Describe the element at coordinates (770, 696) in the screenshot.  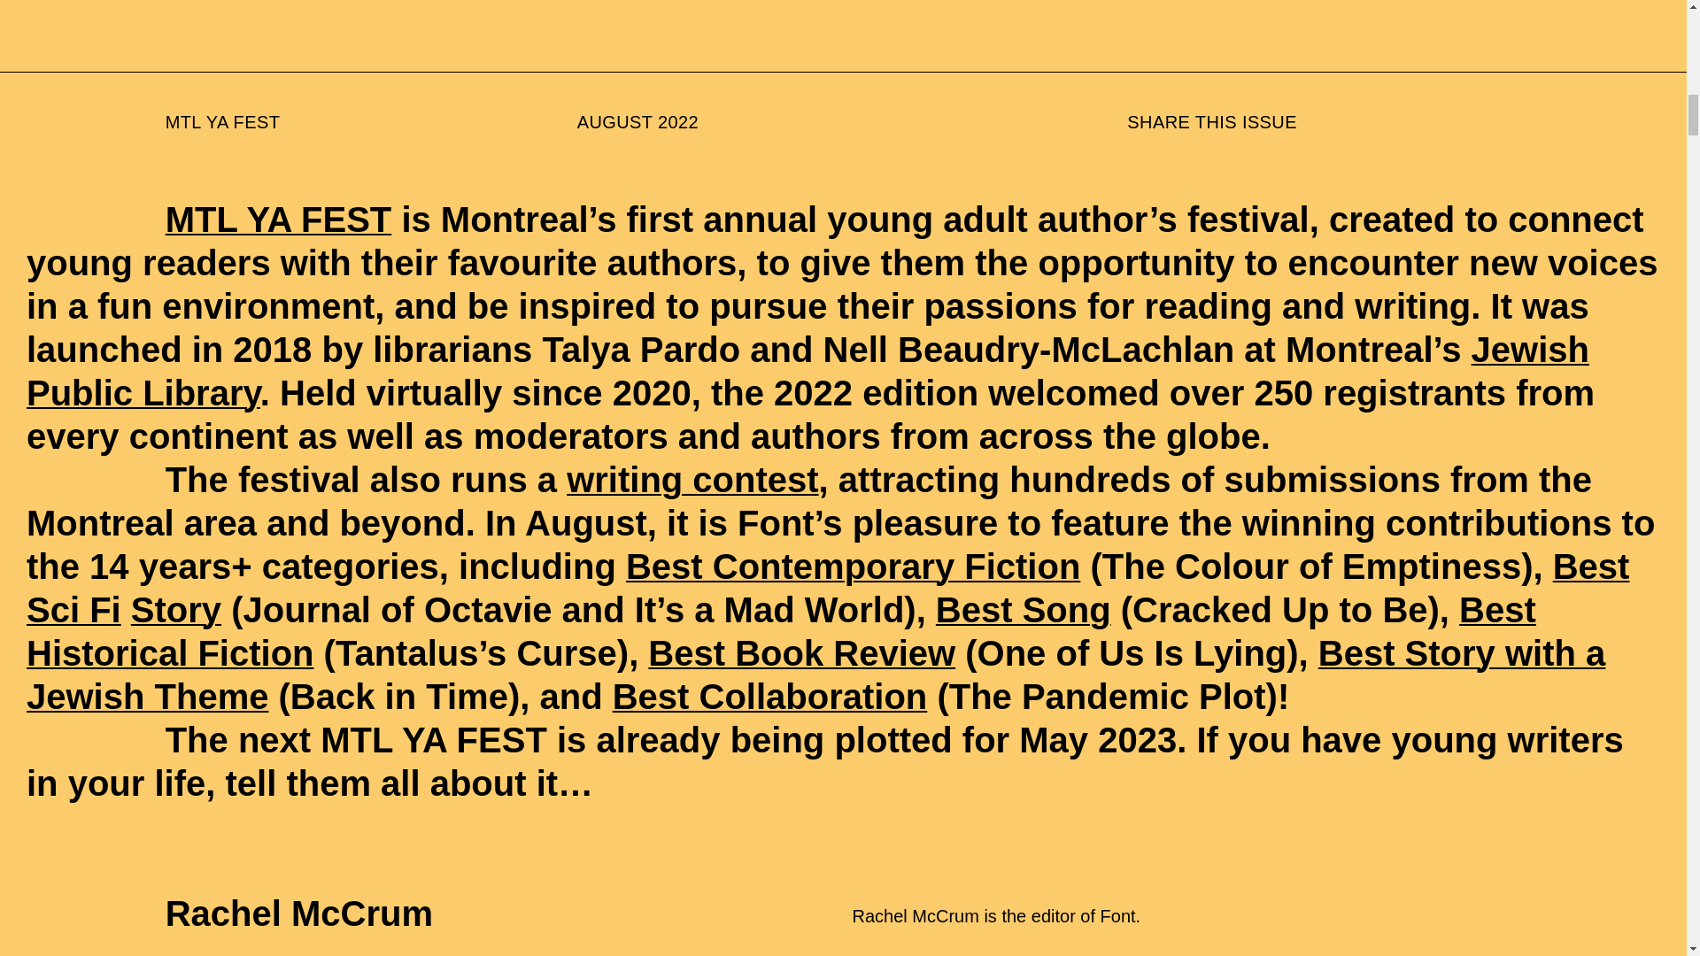
I see `Best Collaboration` at that location.